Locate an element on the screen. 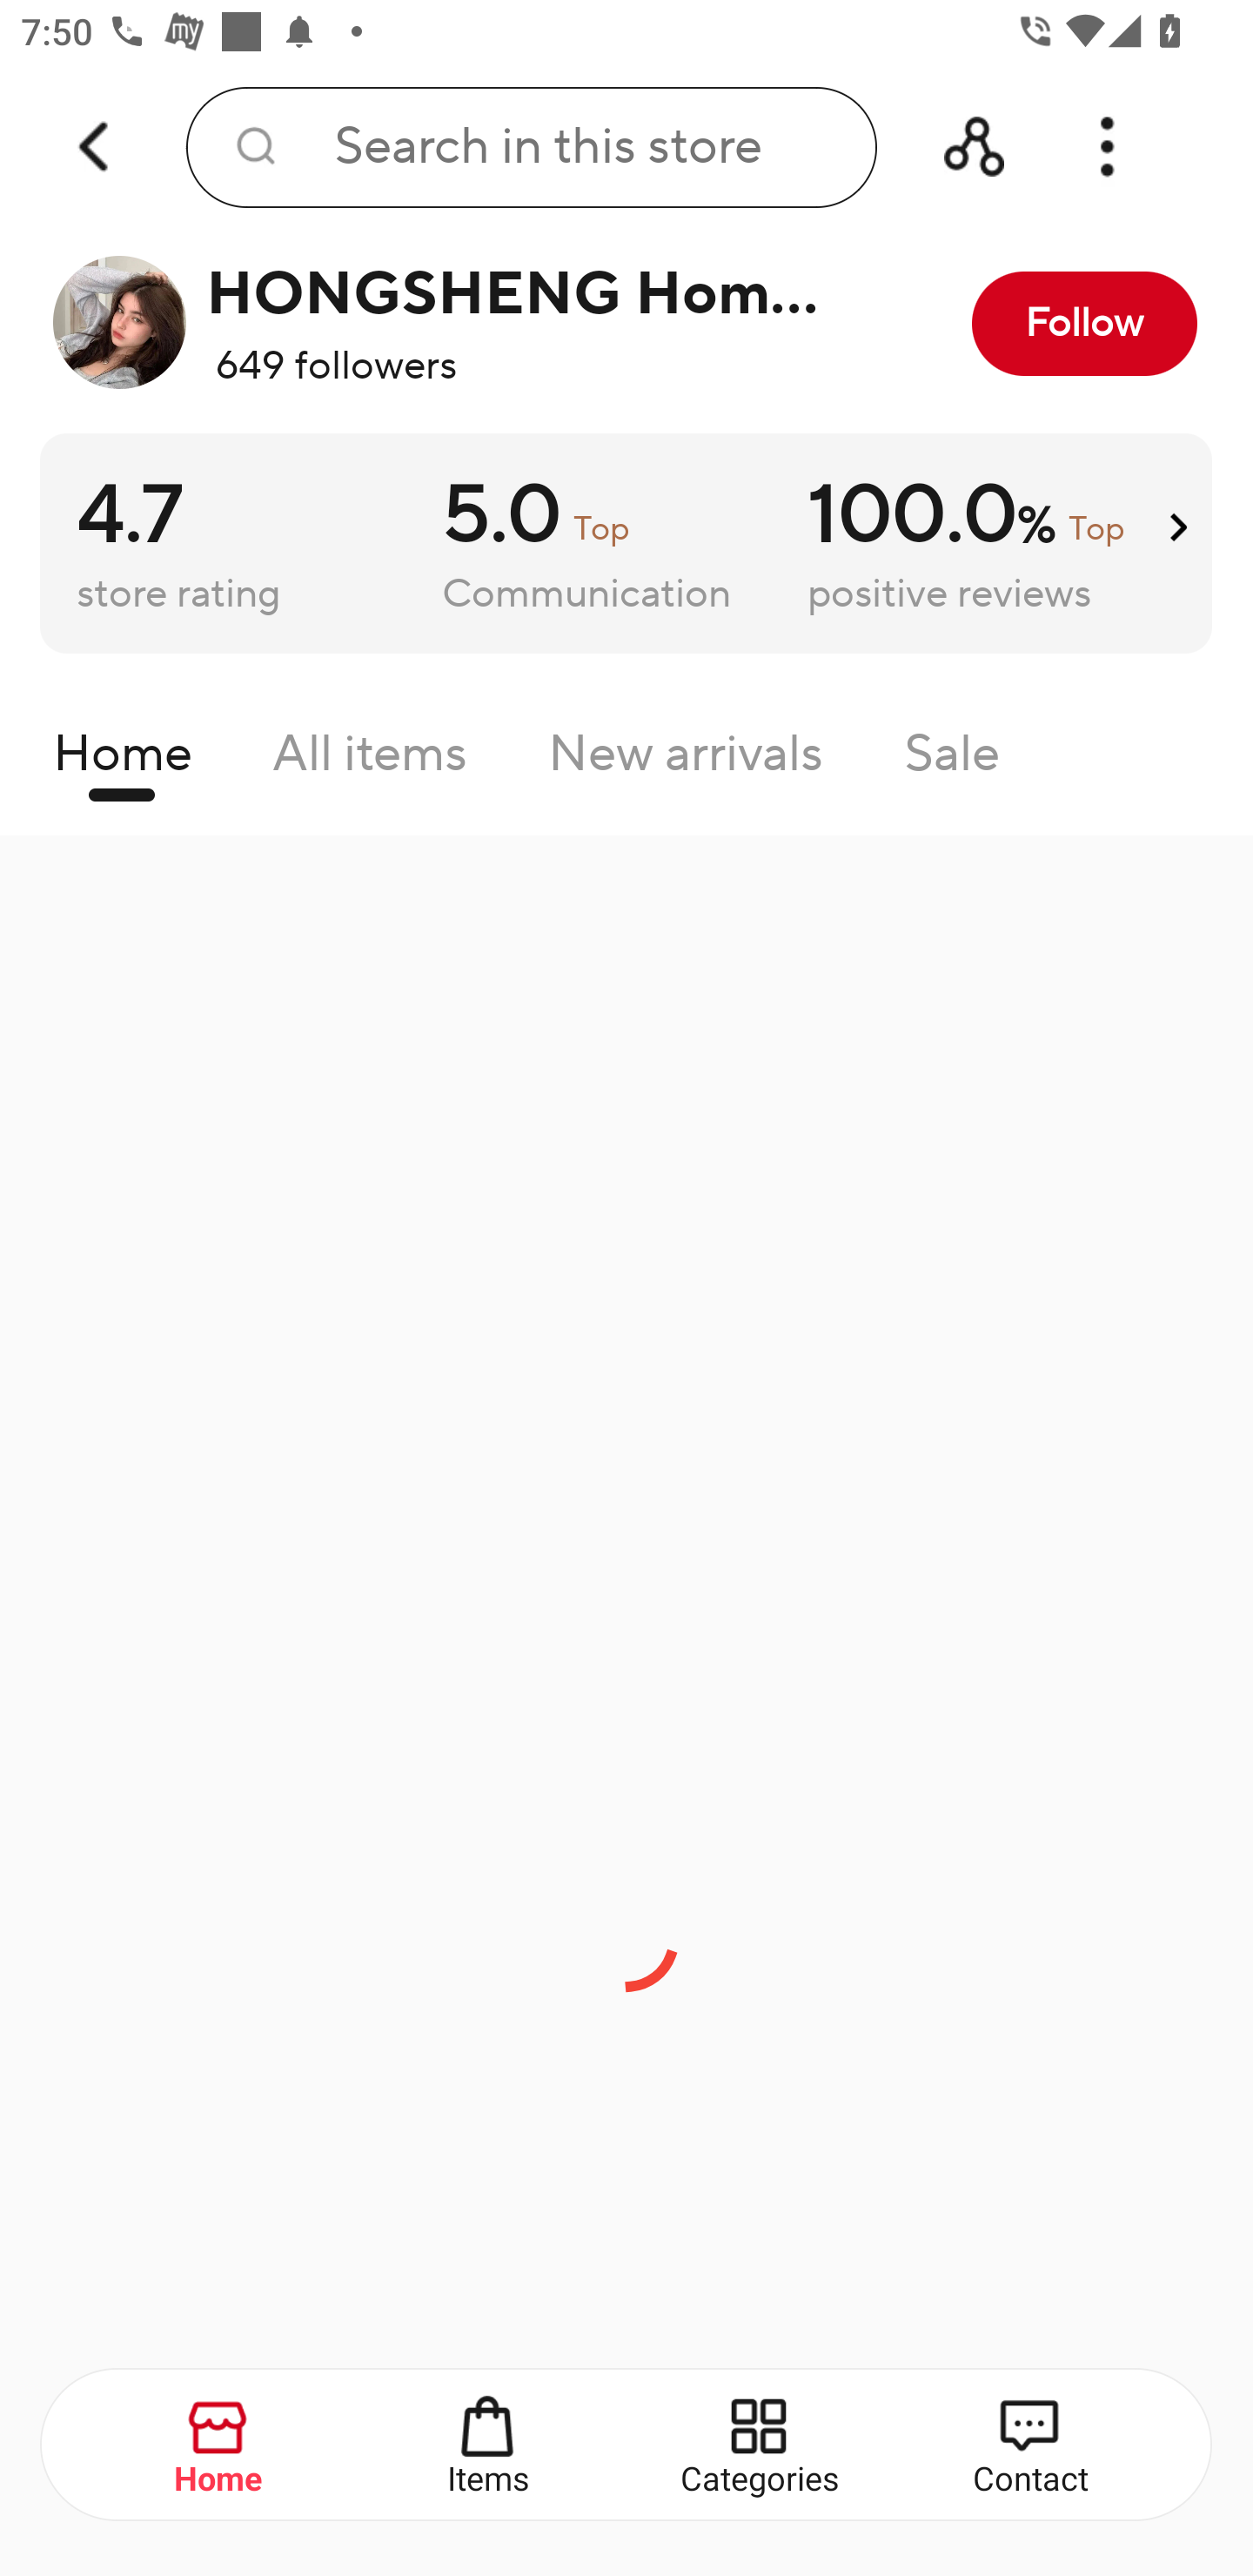  All items is located at coordinates (370, 761).